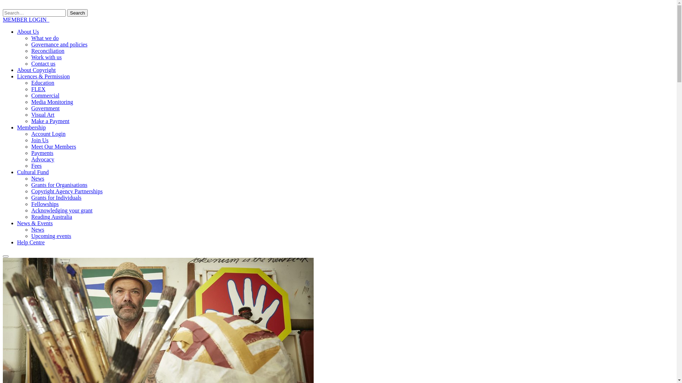 The image size is (682, 383). Describe the element at coordinates (43, 160) in the screenshot. I see `Advocacy` at that location.